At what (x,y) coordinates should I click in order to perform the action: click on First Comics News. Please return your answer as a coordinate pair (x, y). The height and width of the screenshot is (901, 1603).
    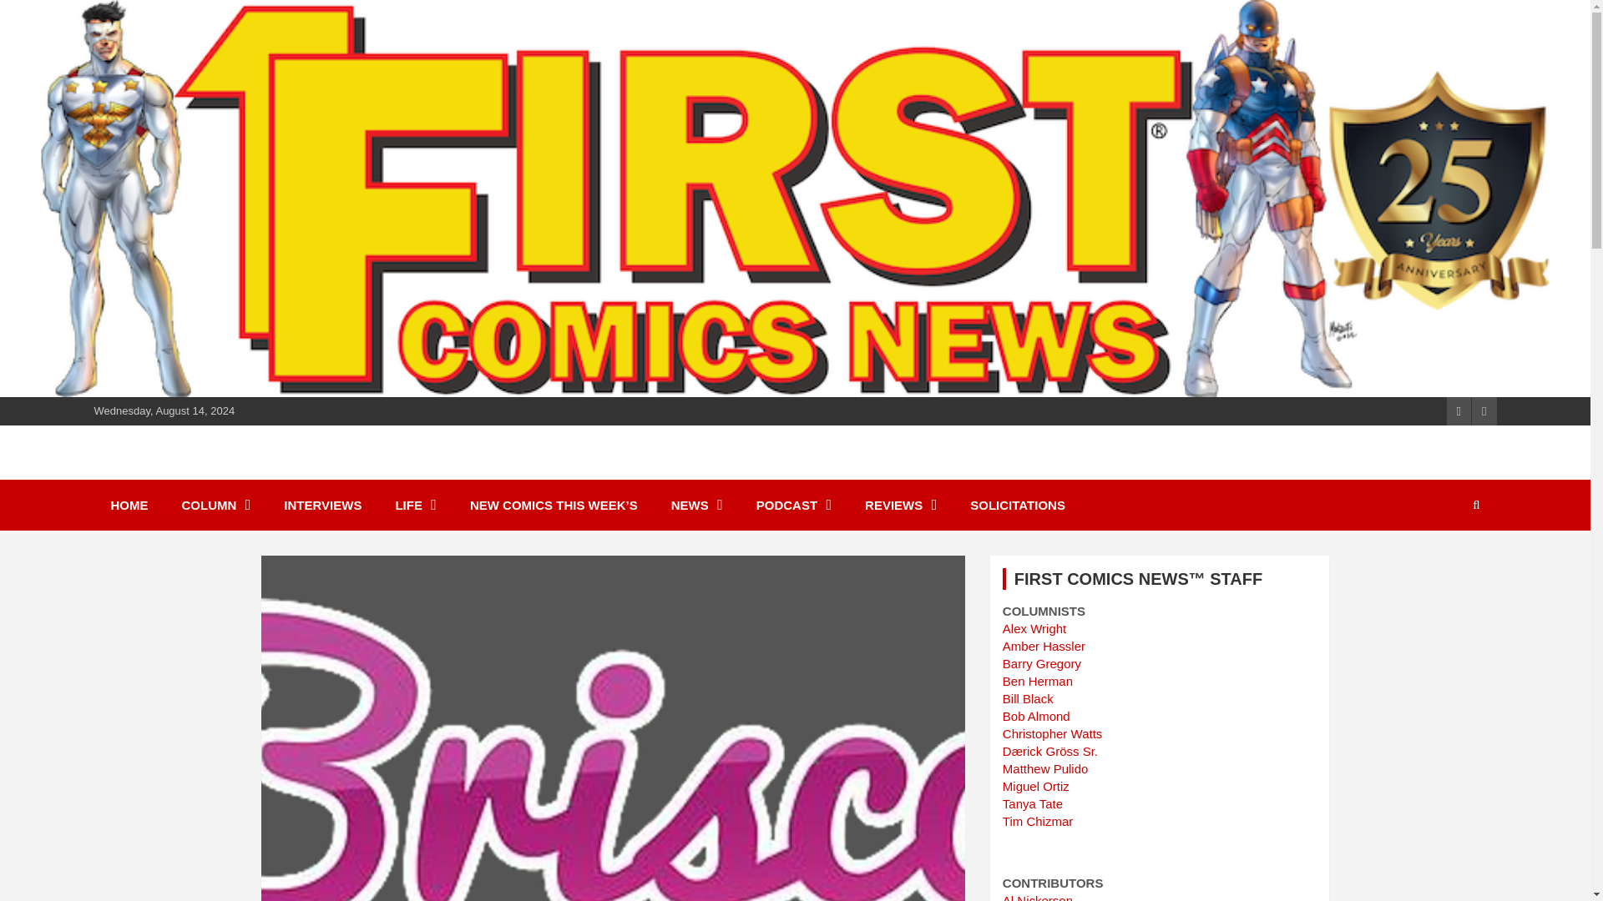
    Looking at the image, I should click on (242, 472).